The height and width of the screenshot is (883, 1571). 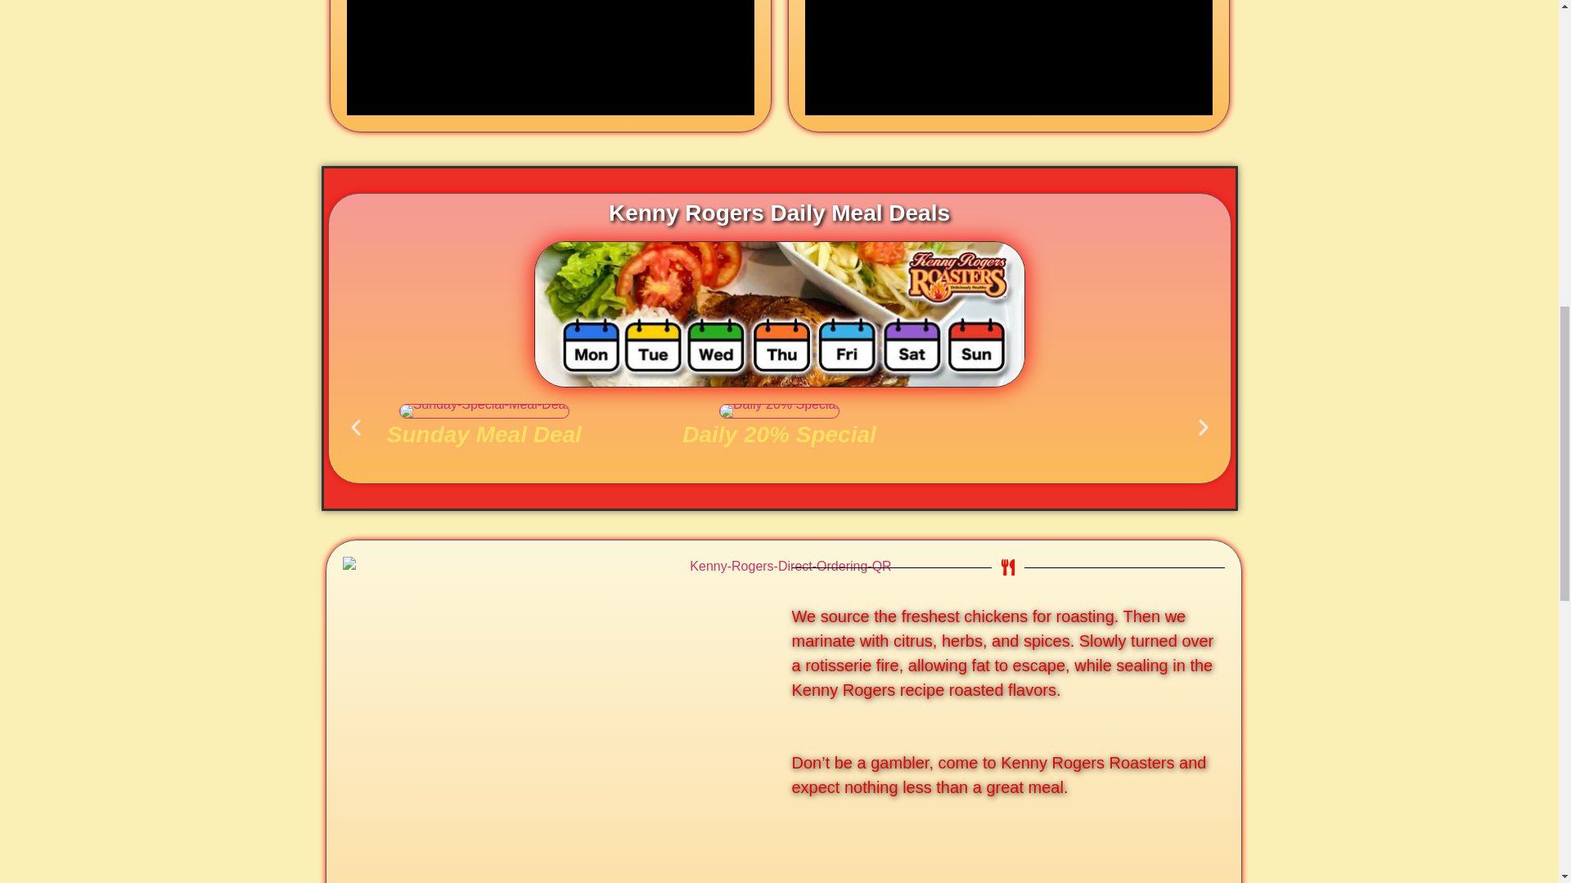 I want to click on Sunday Meal Deal, so click(x=484, y=427).